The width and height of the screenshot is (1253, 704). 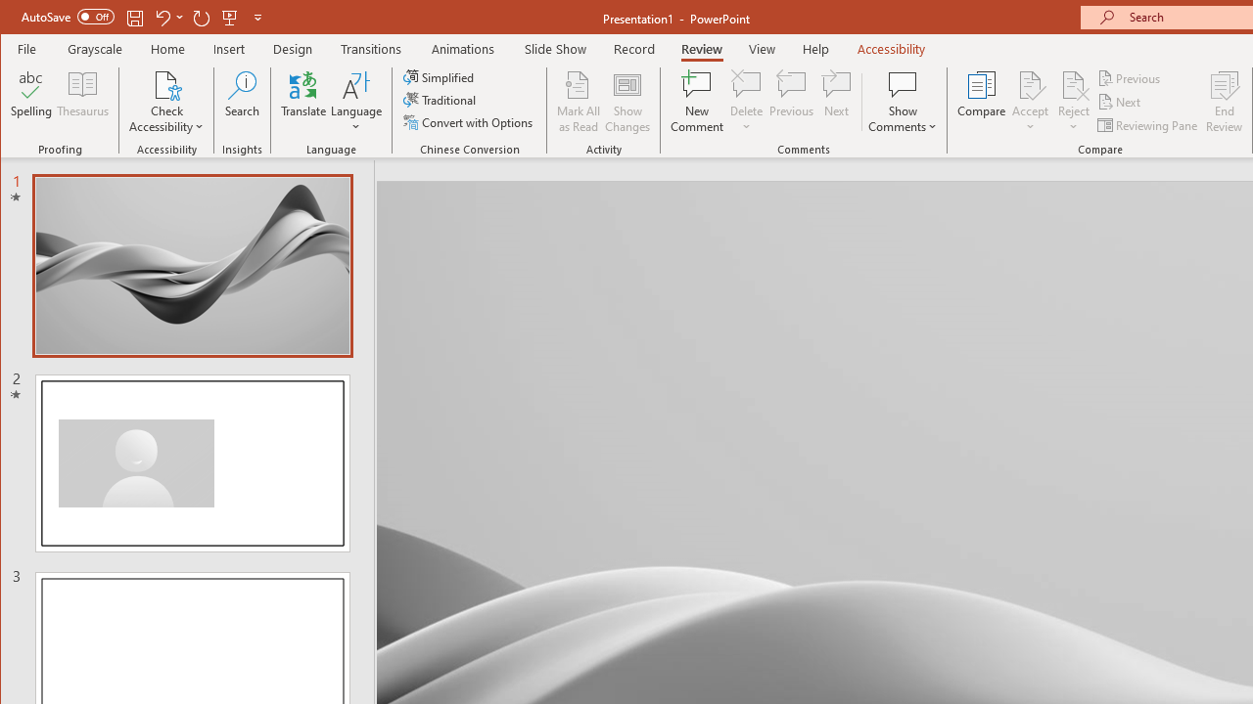 I want to click on Mark All as Read, so click(x=579, y=102).